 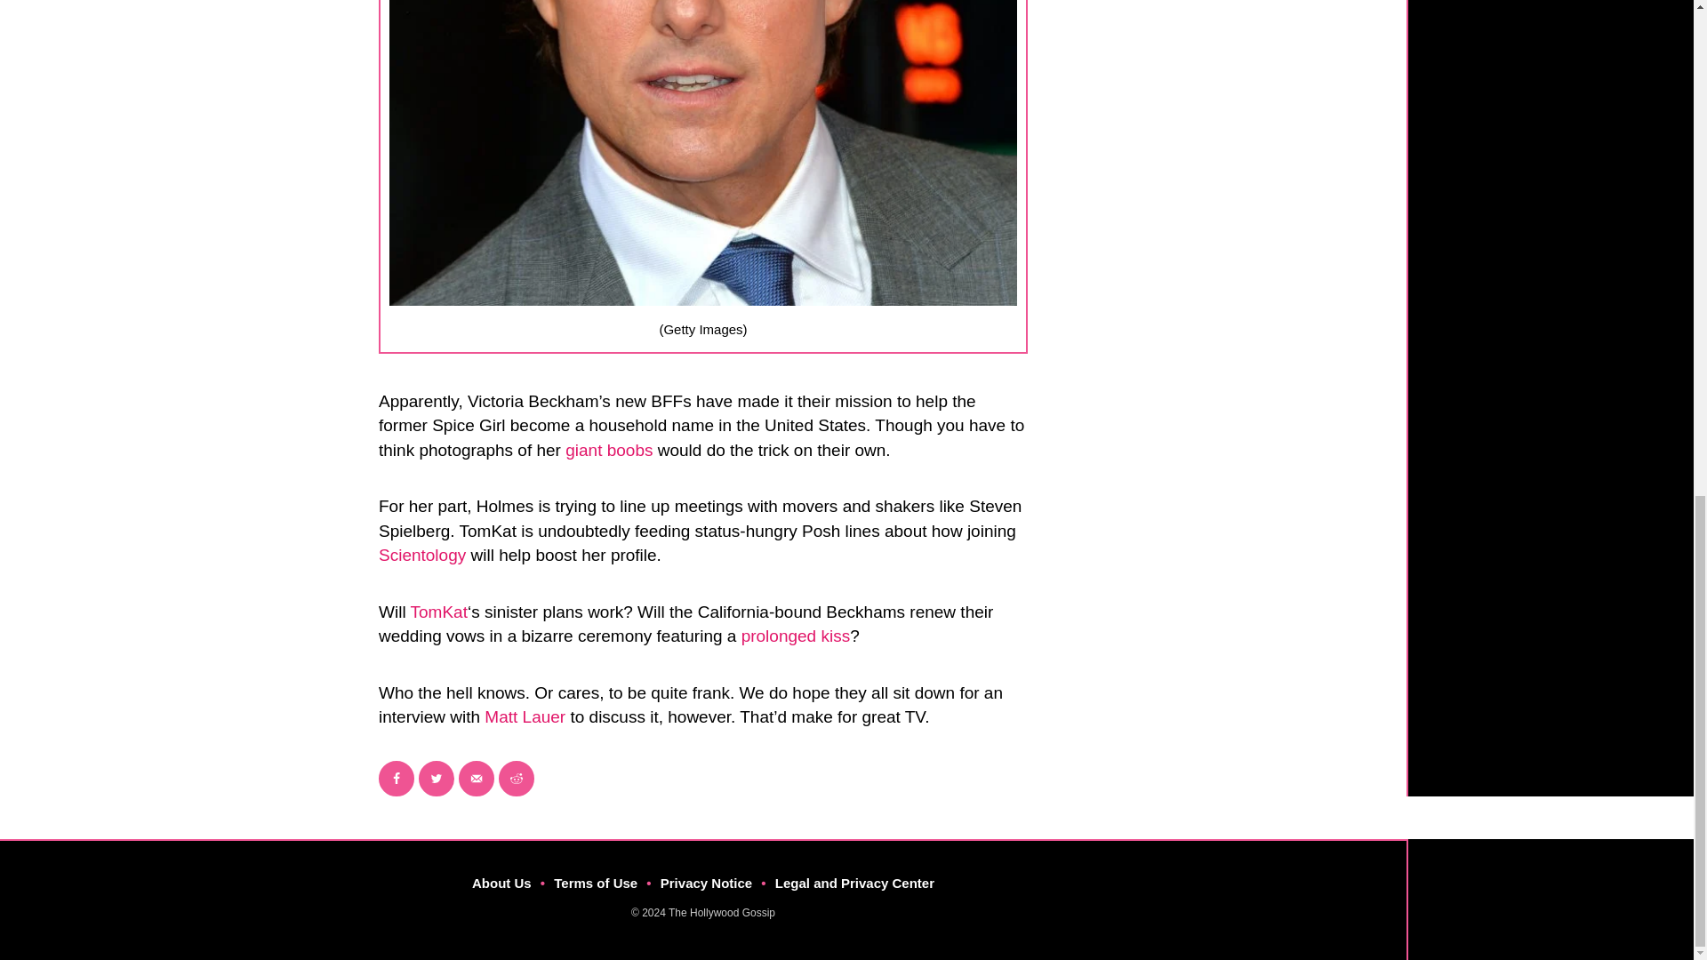 What do you see at coordinates (436, 779) in the screenshot?
I see `Share on Twitter` at bounding box center [436, 779].